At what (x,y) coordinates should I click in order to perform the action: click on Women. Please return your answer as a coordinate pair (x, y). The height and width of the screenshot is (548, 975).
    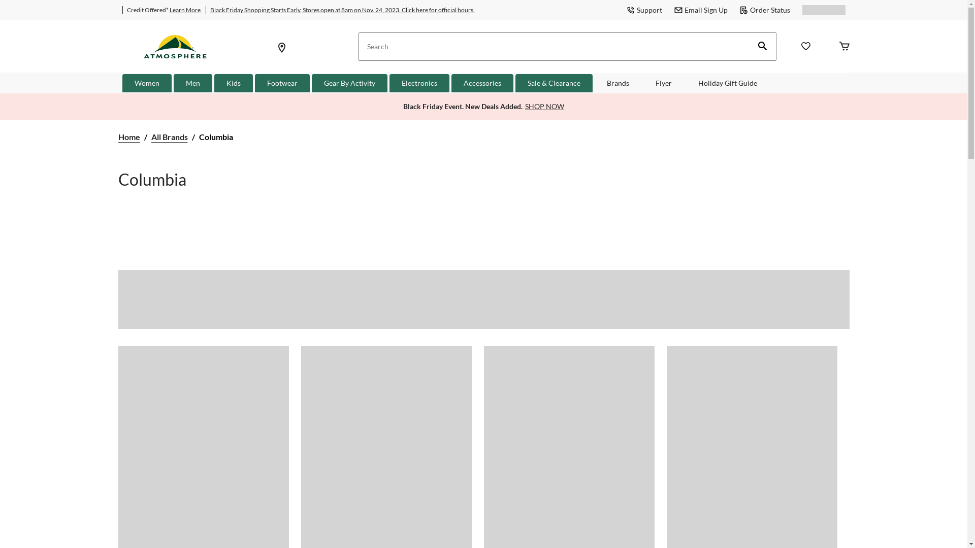
    Looking at the image, I should click on (147, 83).